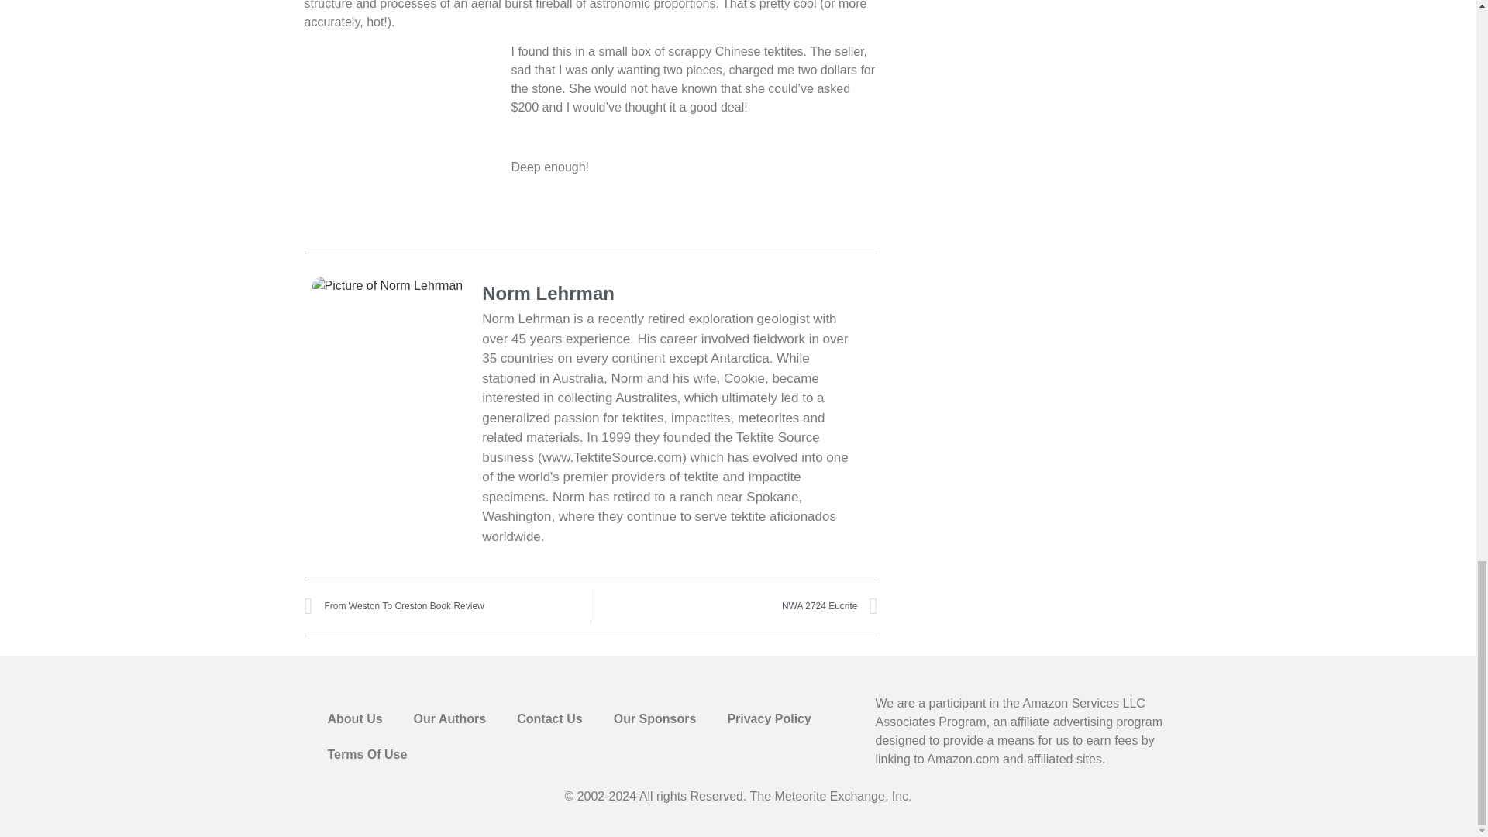 The image size is (1488, 837). I want to click on NWA 2724 Eucrite, so click(734, 606).